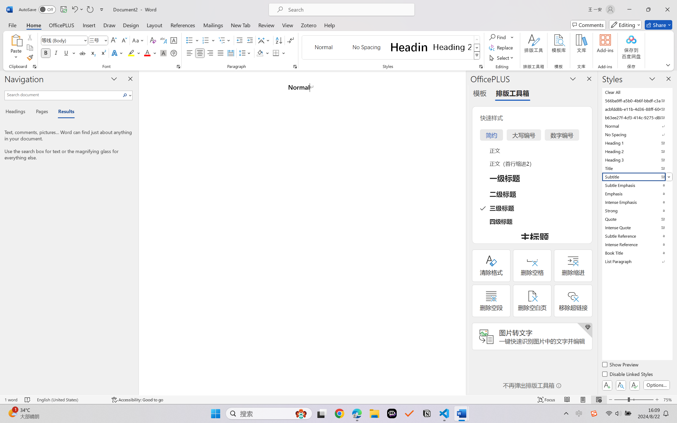 Image resolution: width=677 pixels, height=423 pixels. Describe the element at coordinates (231, 53) in the screenshot. I see `Distributed` at that location.